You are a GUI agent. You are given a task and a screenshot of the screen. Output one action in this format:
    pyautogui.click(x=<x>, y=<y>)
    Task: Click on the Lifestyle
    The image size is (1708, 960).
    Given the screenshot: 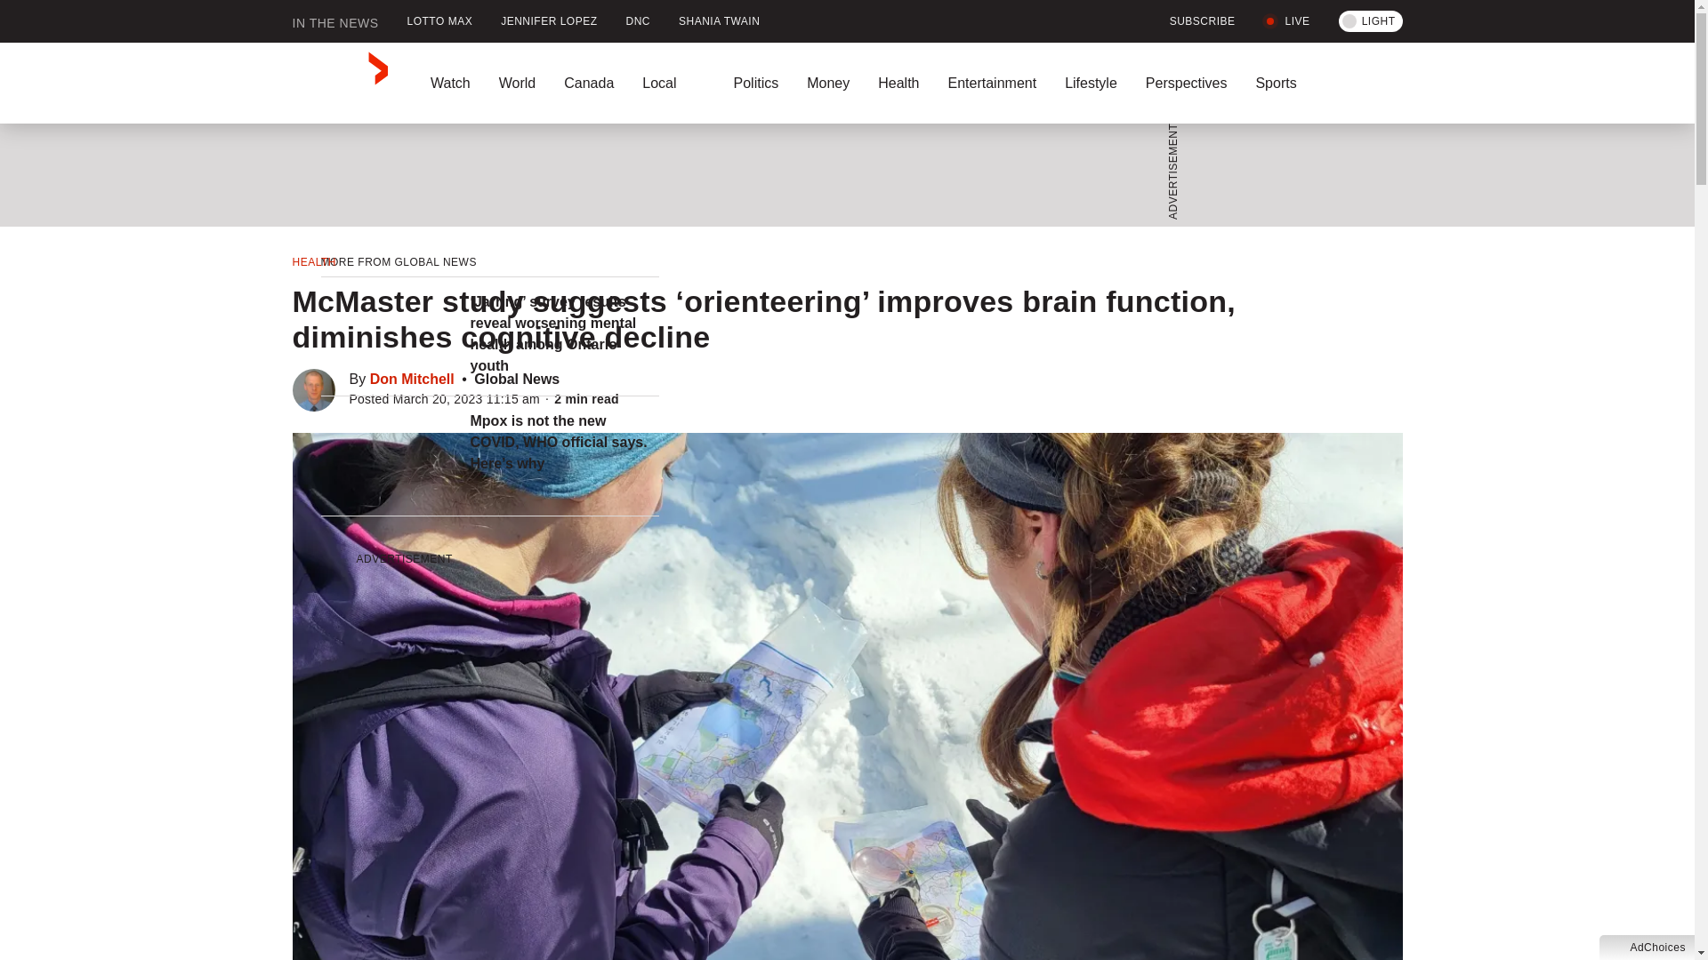 What is the action you would take?
    pyautogui.click(x=1091, y=83)
    